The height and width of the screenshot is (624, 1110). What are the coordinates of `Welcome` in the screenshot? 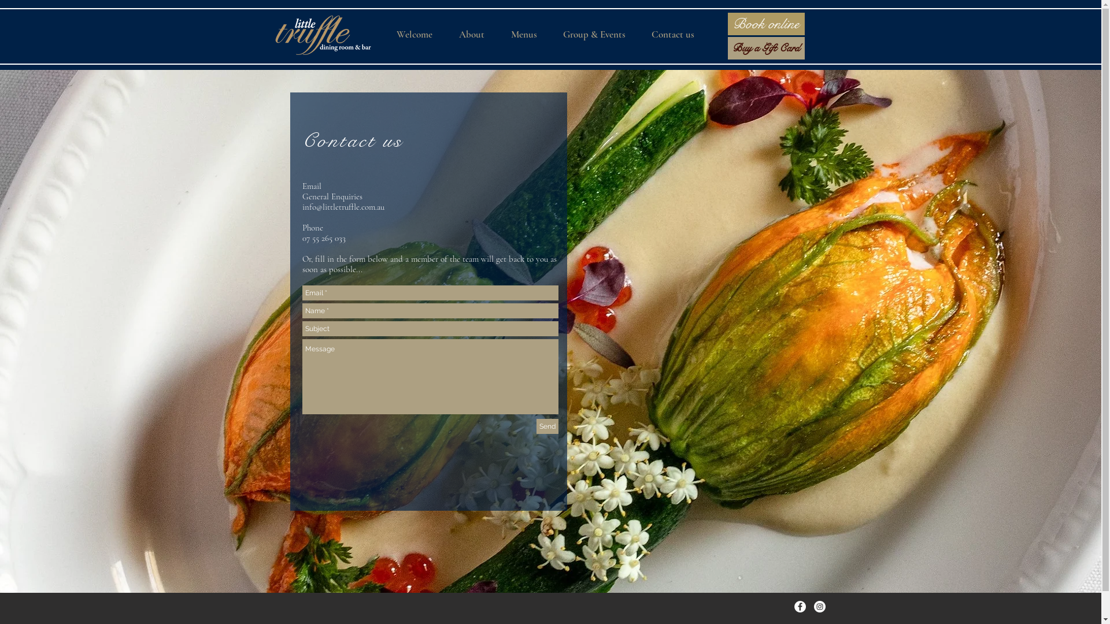 It's located at (420, 35).